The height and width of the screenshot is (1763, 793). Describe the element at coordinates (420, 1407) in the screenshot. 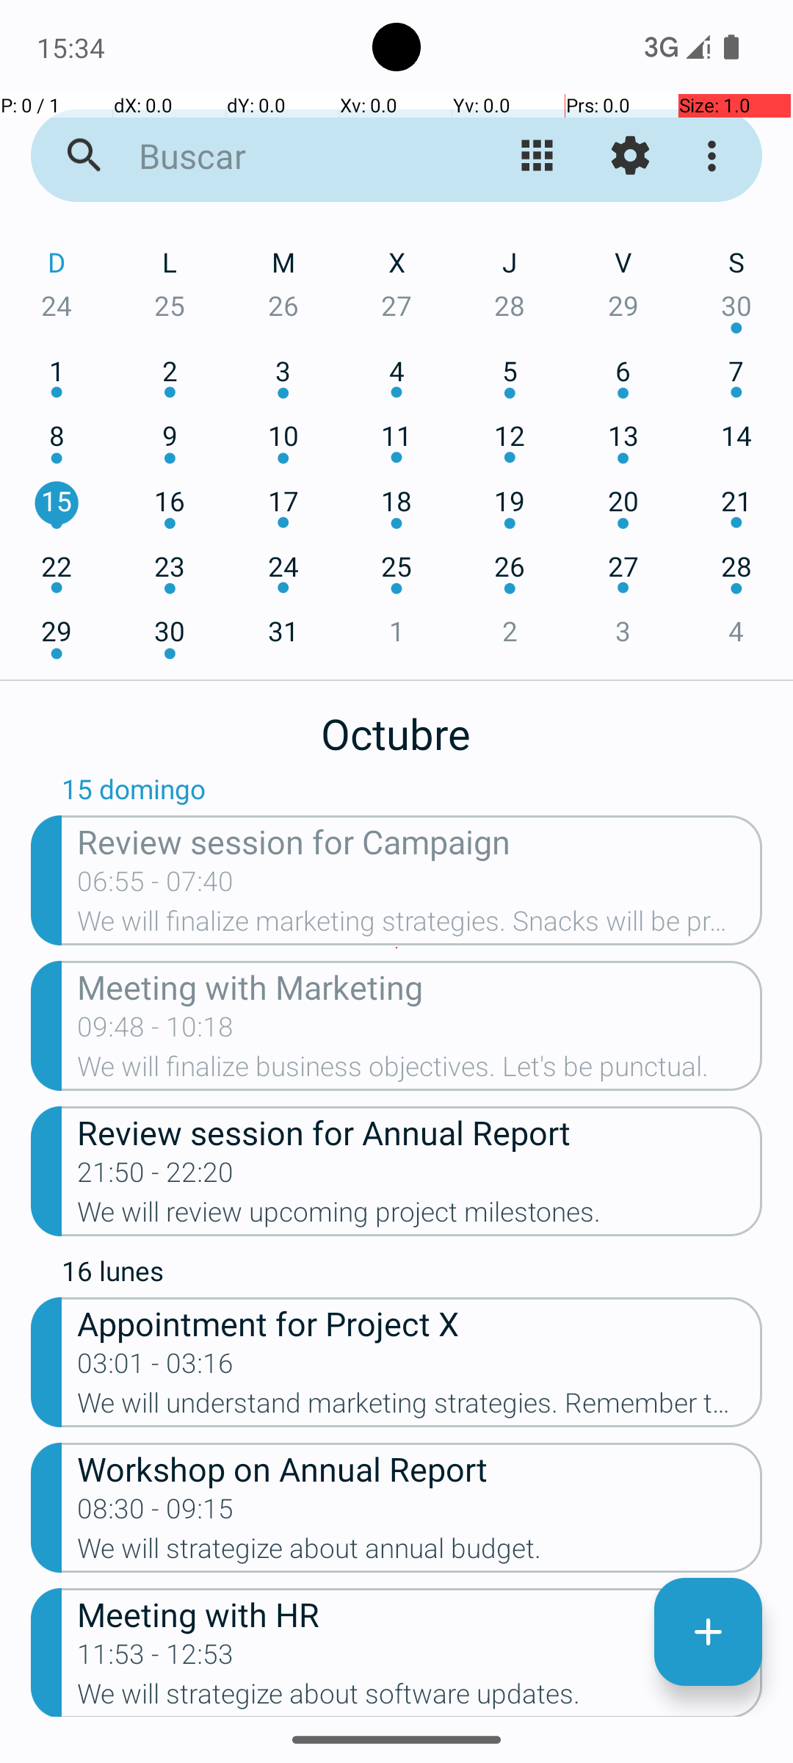

I see `We will understand marketing strategies. Remember to confirm attendance.` at that location.